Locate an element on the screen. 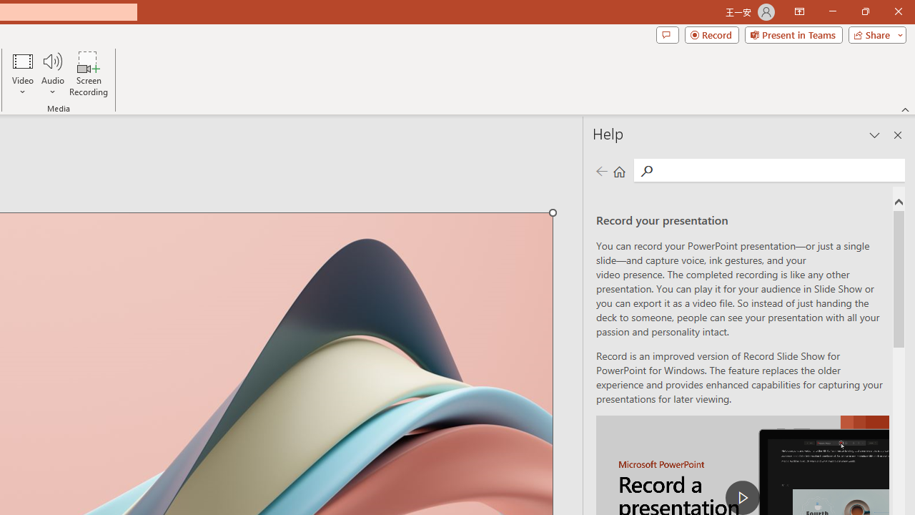  play Record a Presentation is located at coordinates (742, 498).